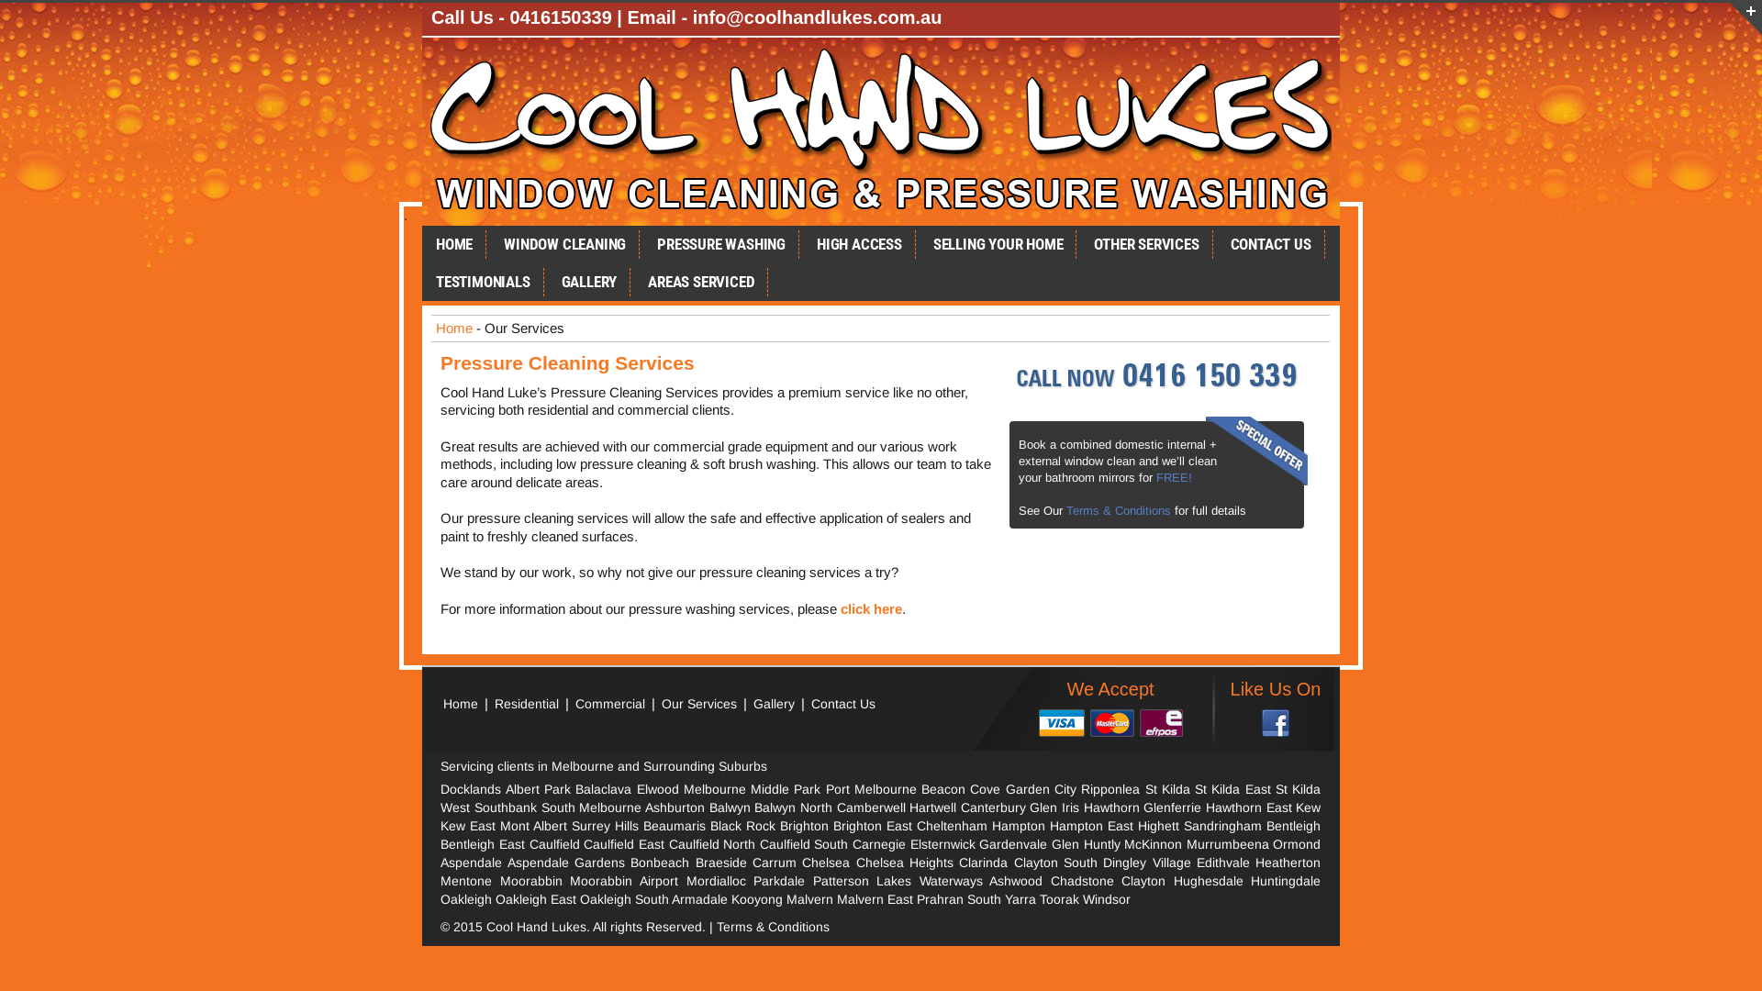 Image resolution: width=1762 pixels, height=991 pixels. What do you see at coordinates (468, 826) in the screenshot?
I see `Kew East` at bounding box center [468, 826].